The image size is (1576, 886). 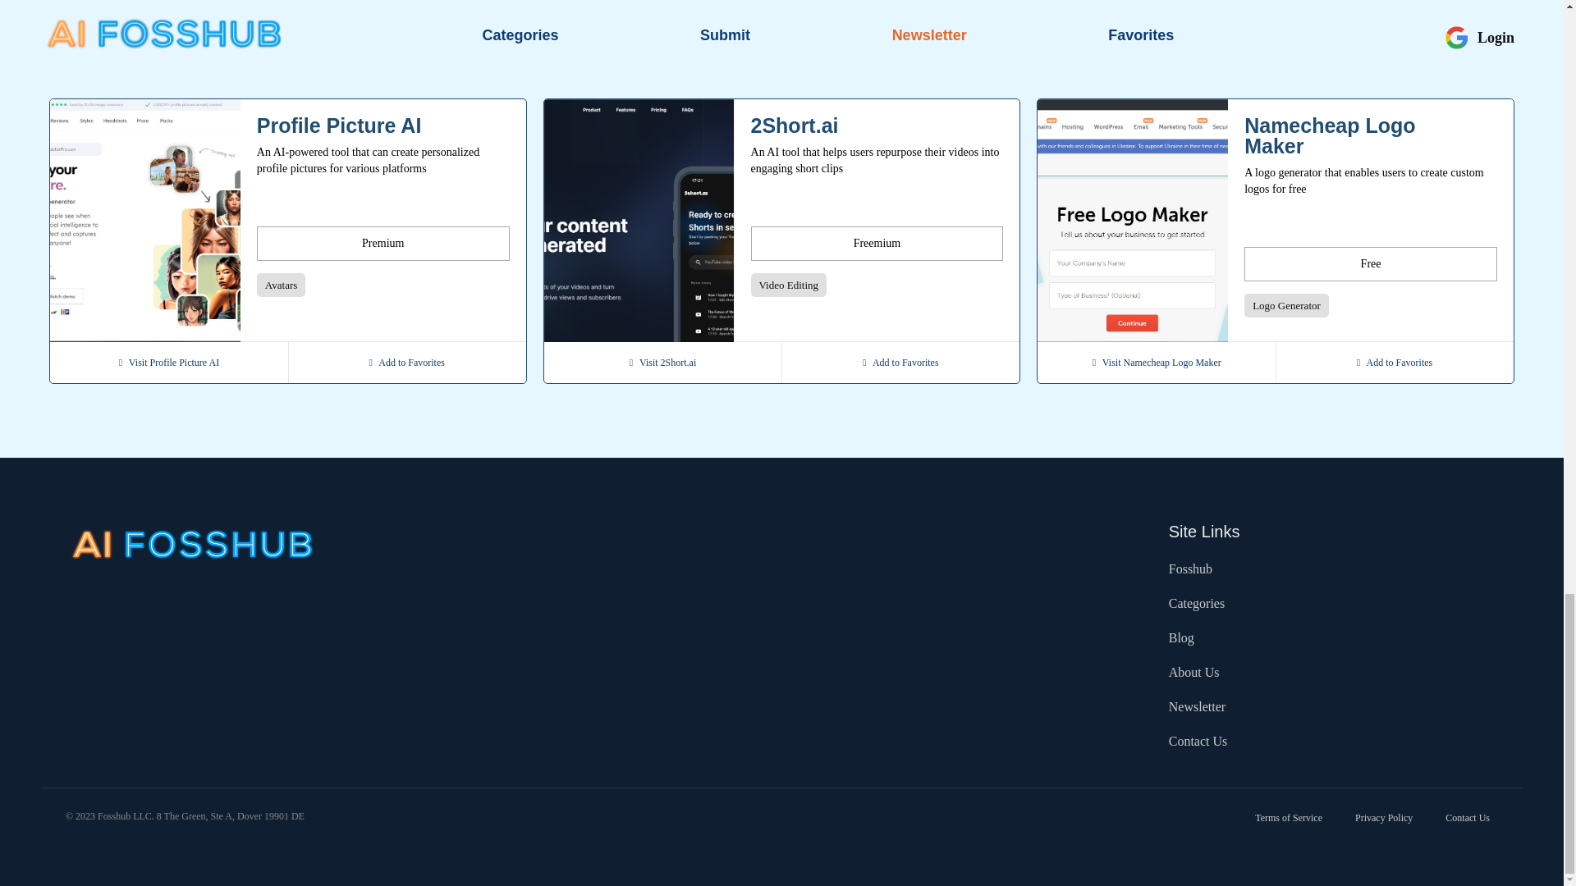 I want to click on Sign in to add favorites, so click(x=1394, y=362).